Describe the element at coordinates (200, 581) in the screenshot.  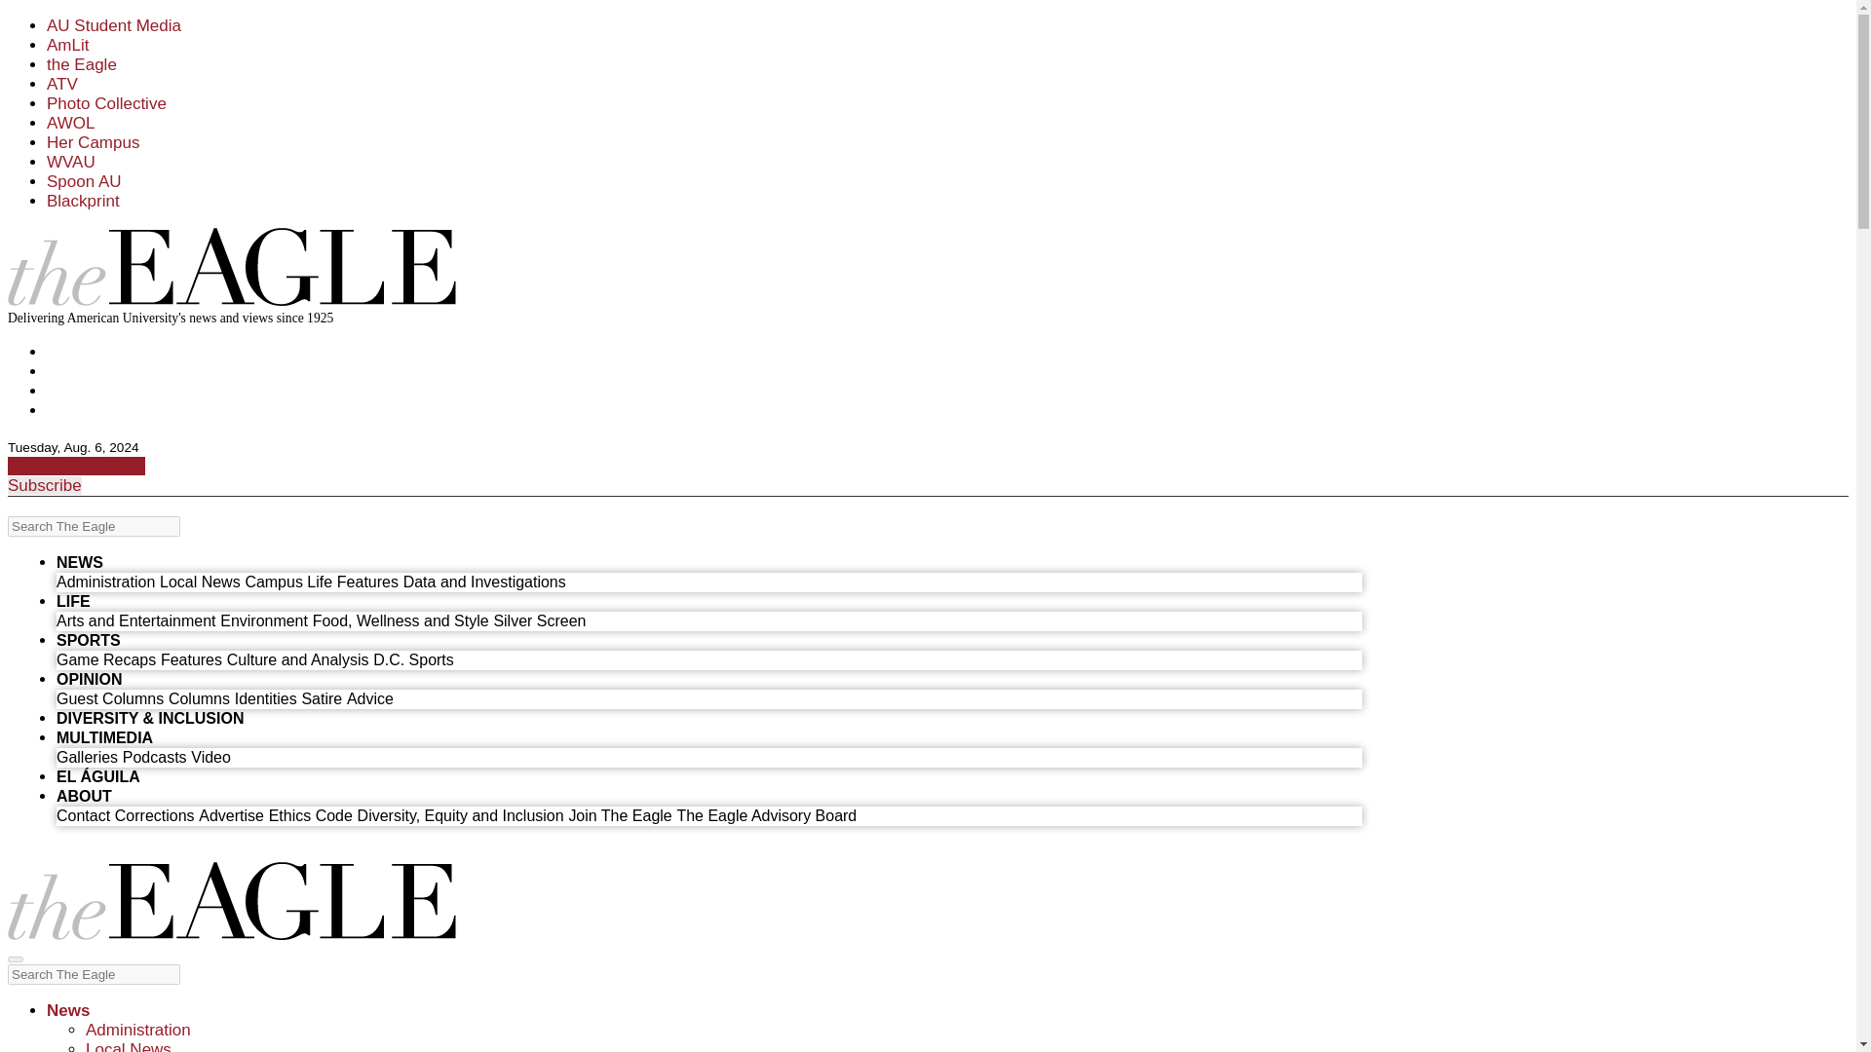
I see `Local News` at that location.